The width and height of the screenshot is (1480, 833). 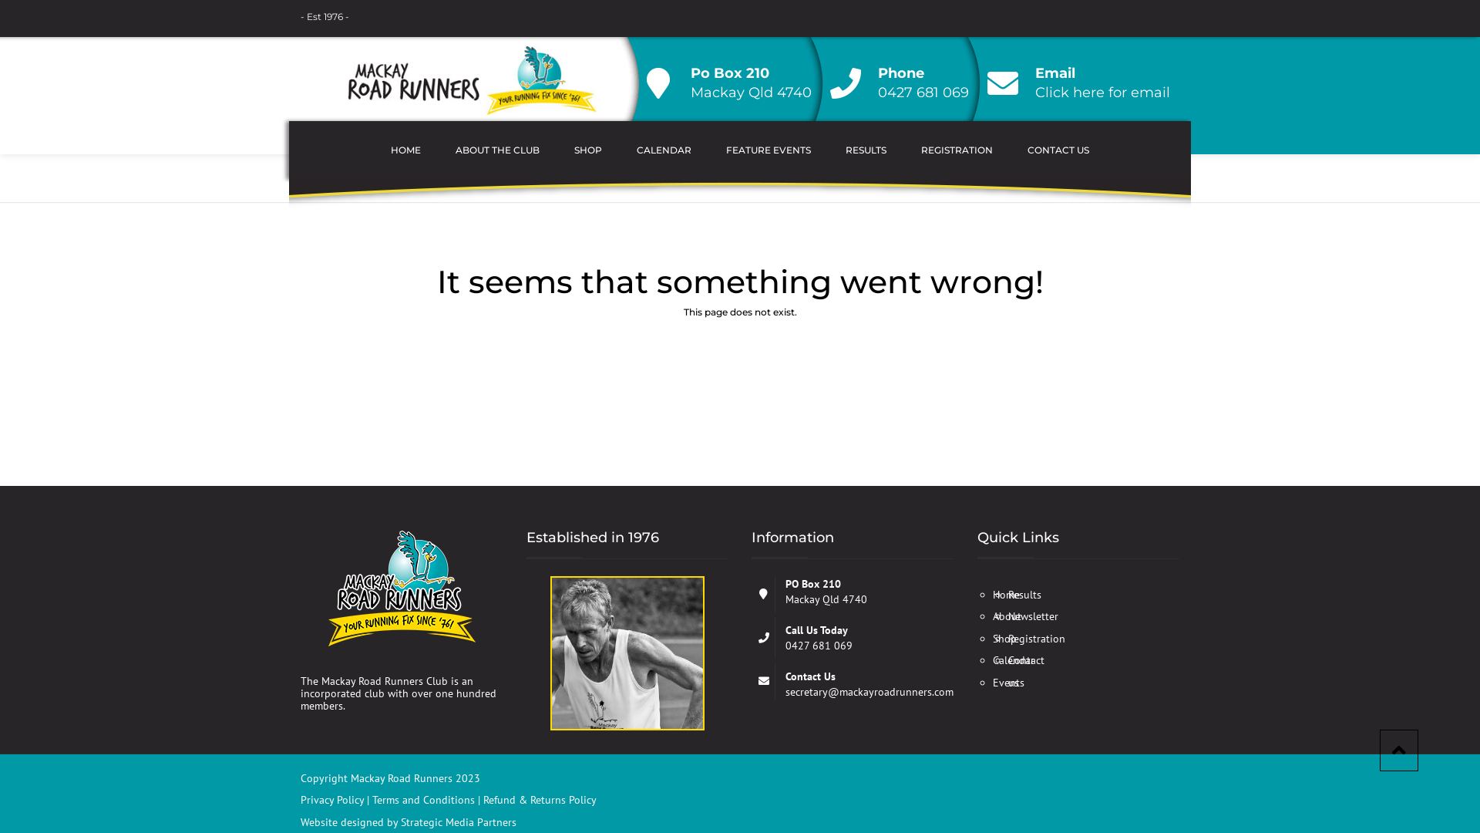 I want to click on Home, so click(x=316, y=177).